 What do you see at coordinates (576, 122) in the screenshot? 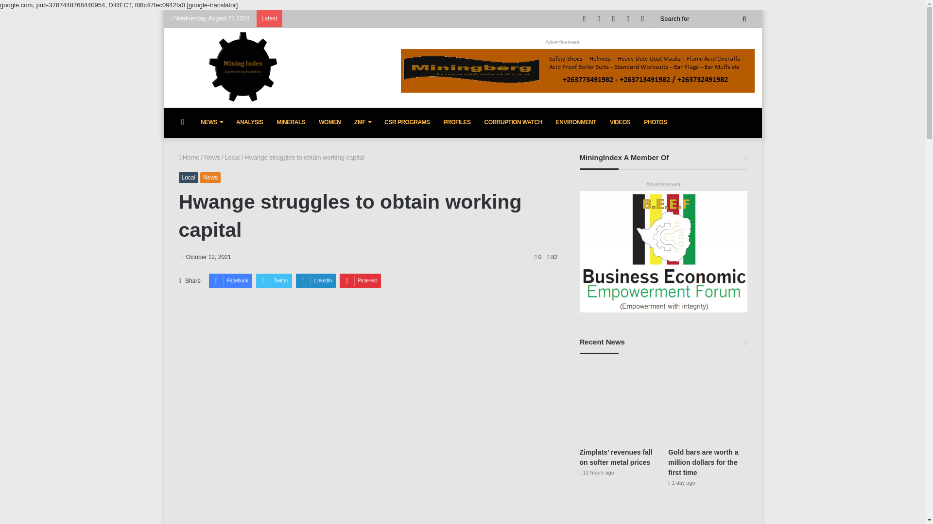
I see `ENVIRONMENT` at bounding box center [576, 122].